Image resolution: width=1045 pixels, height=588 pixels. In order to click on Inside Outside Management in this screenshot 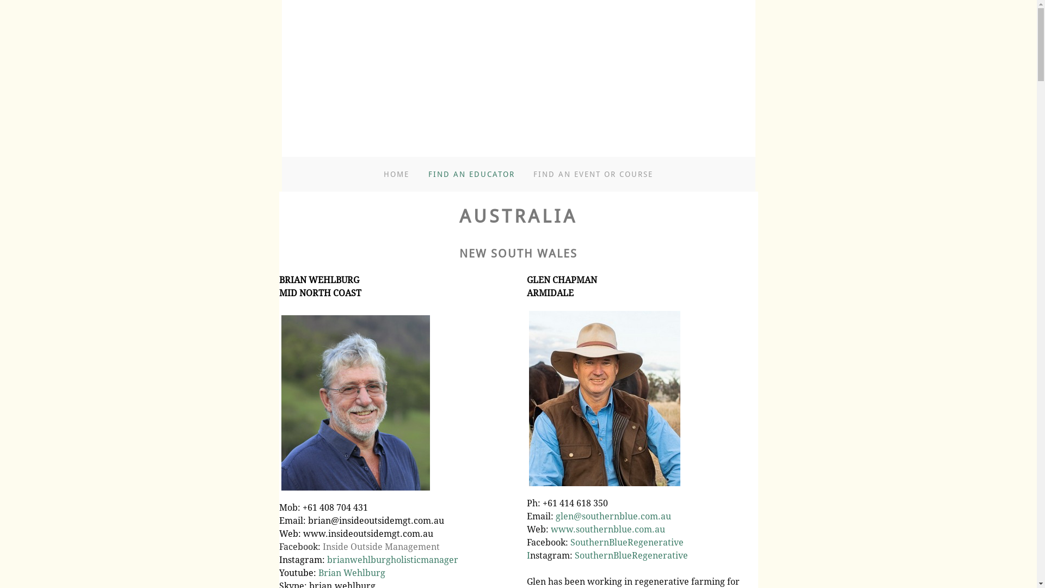, I will do `click(381, 547)`.